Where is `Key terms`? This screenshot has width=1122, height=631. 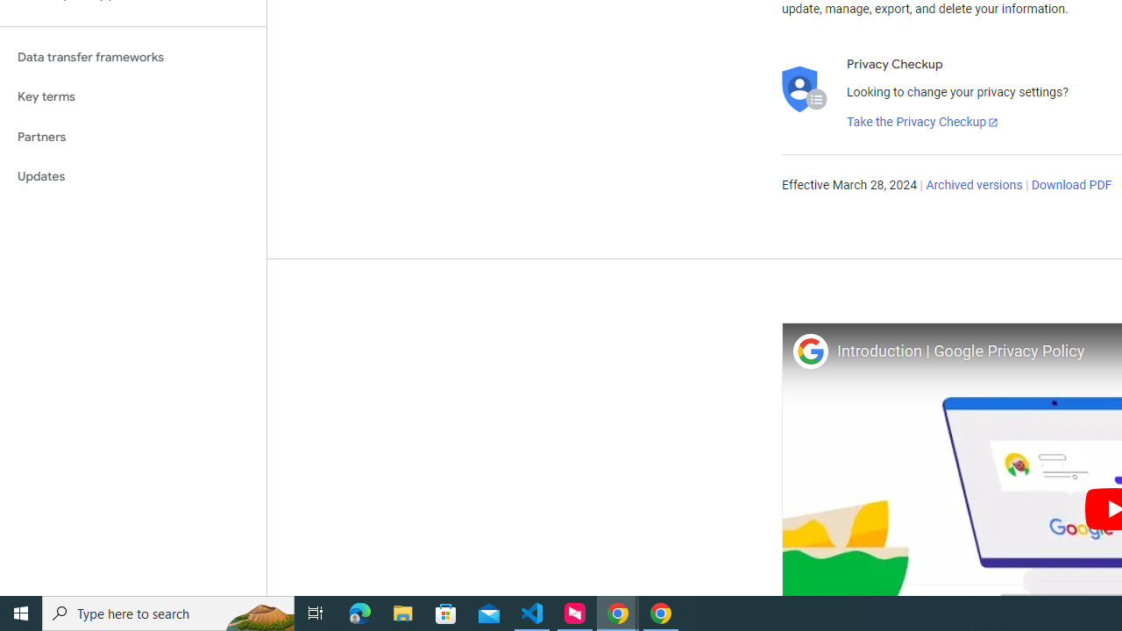
Key terms is located at coordinates (133, 96).